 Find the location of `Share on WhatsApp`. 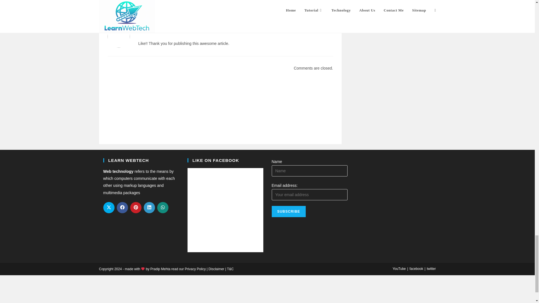

Share on WhatsApp is located at coordinates (163, 208).